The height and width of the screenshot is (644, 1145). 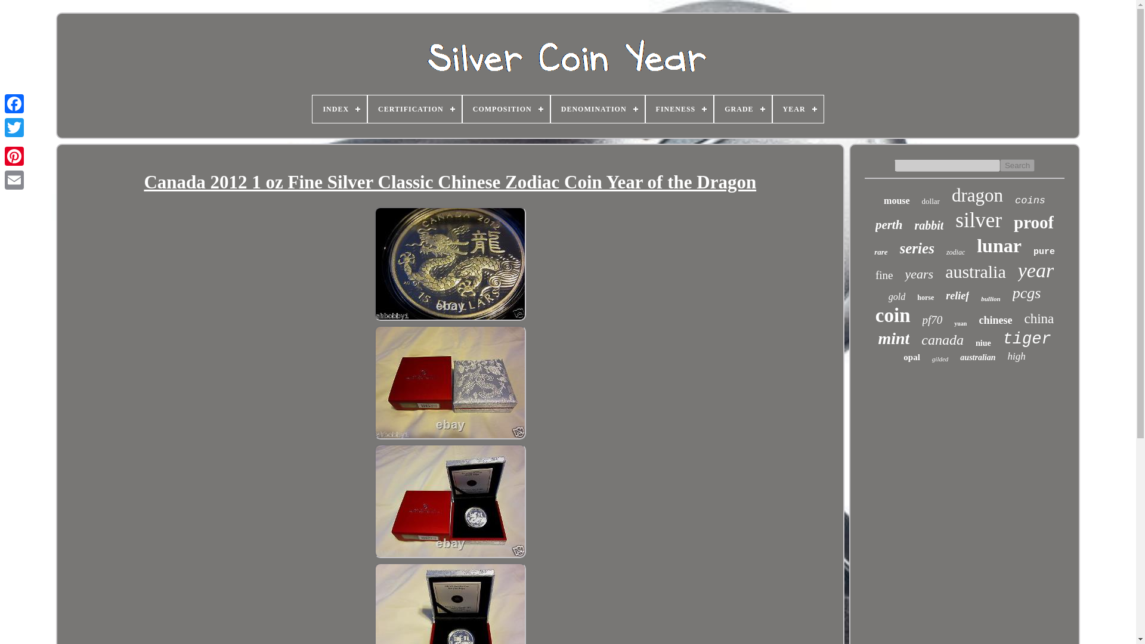 What do you see at coordinates (506, 109) in the screenshot?
I see `COMPOSITION` at bounding box center [506, 109].